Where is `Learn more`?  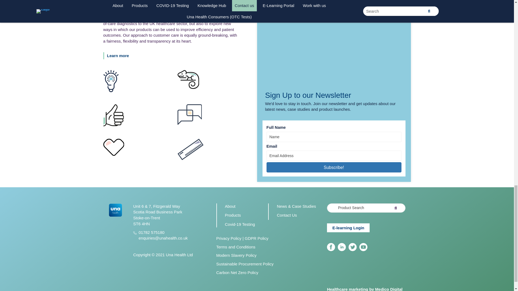
Learn more is located at coordinates (119, 56).